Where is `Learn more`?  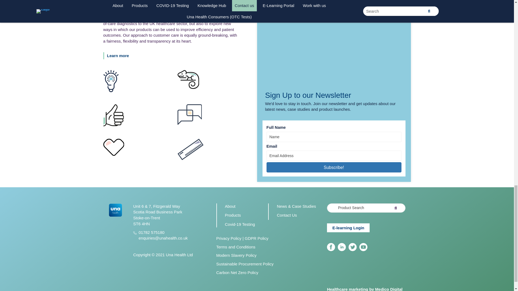
Learn more is located at coordinates (119, 56).